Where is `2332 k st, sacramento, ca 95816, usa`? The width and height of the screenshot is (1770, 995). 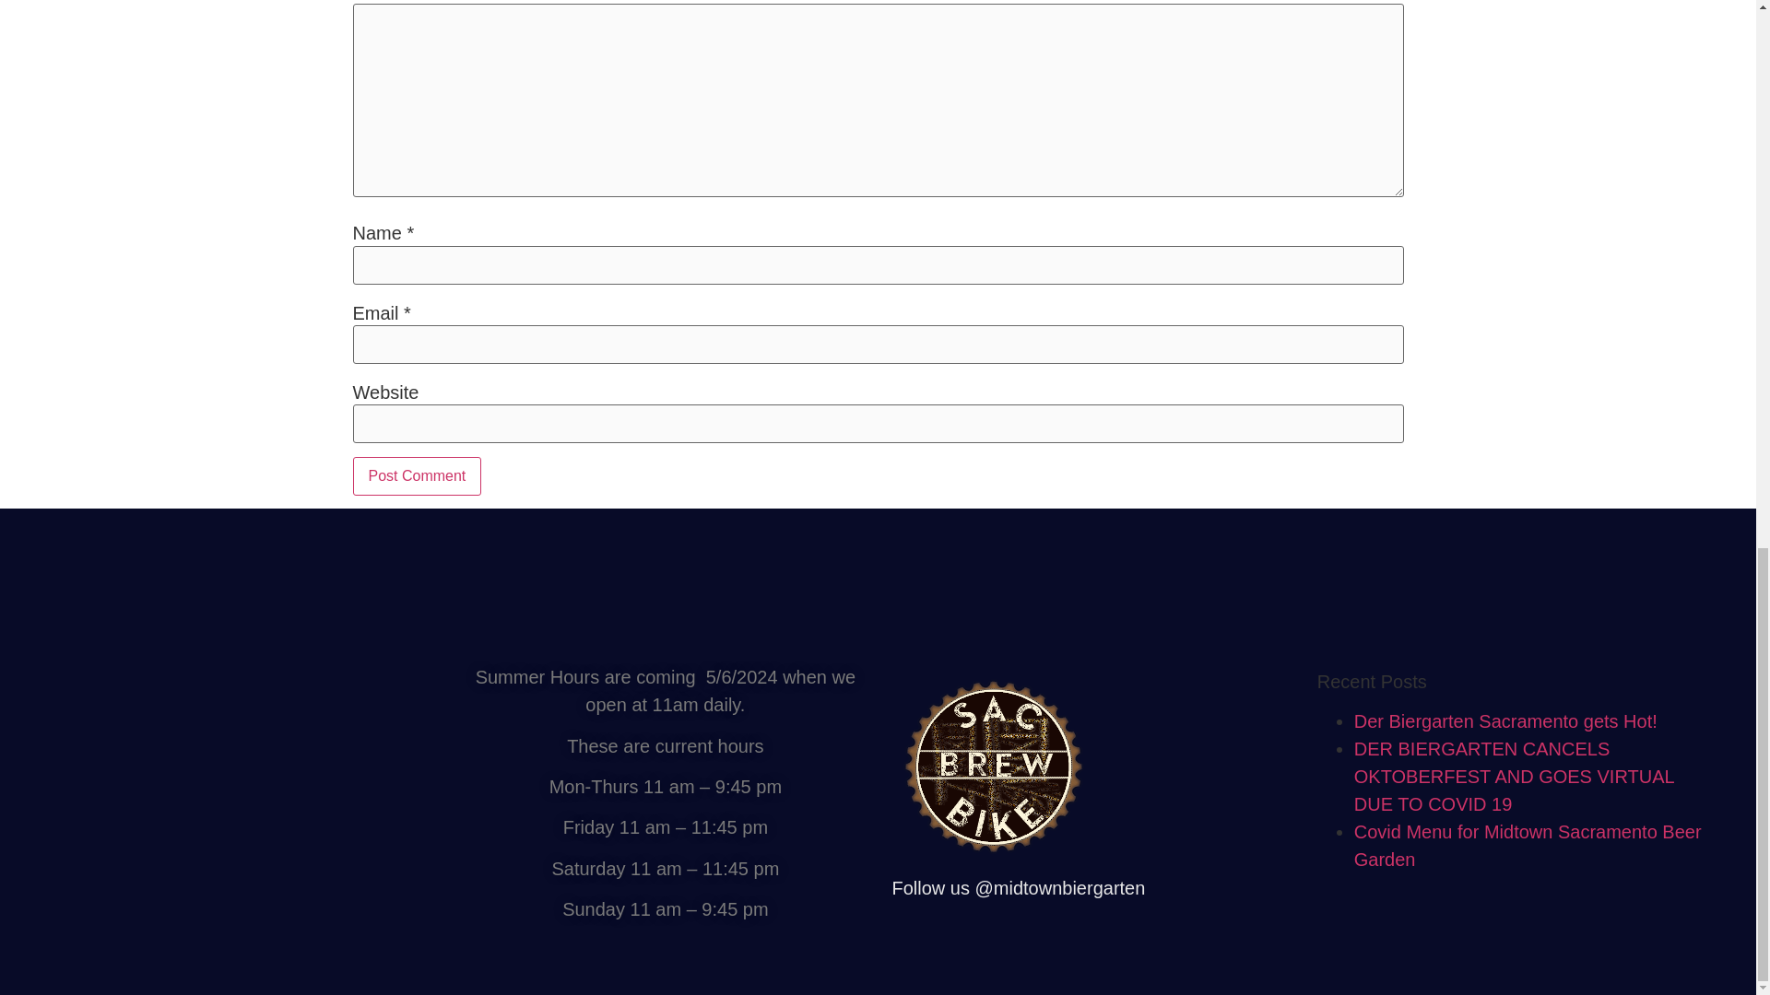 2332 k st, sacramento, ca 95816, usa is located at coordinates (240, 802).